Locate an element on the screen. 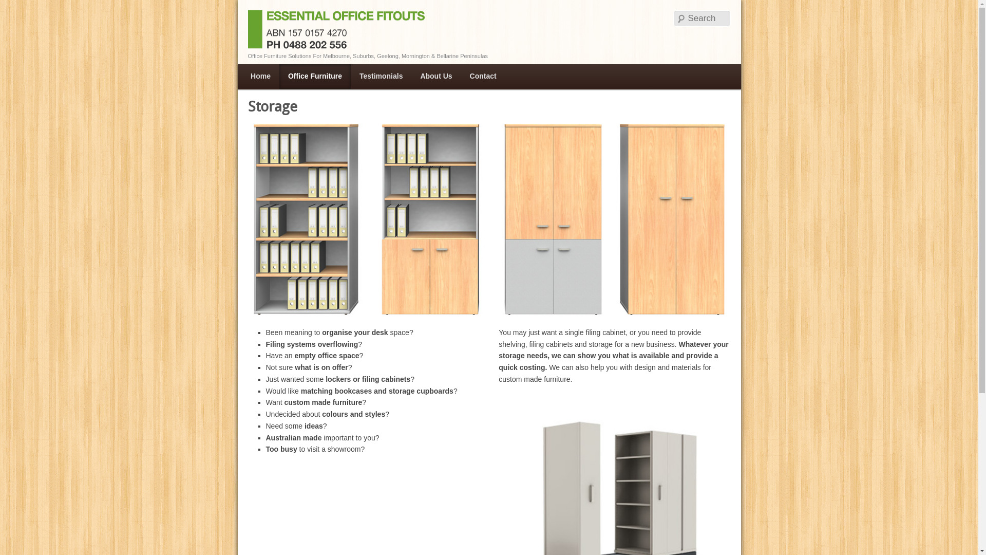 This screenshot has width=986, height=555. Office Furniture is located at coordinates (315, 77).